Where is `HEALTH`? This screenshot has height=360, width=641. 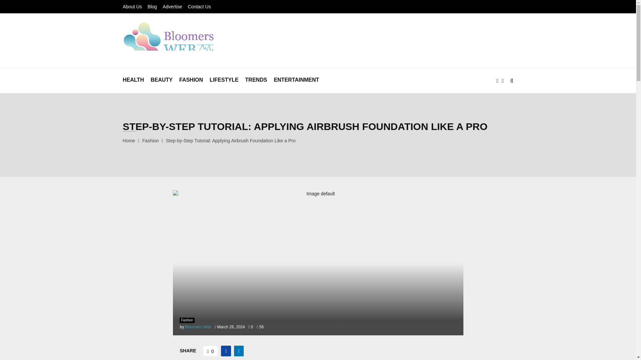
HEALTH is located at coordinates (134, 81).